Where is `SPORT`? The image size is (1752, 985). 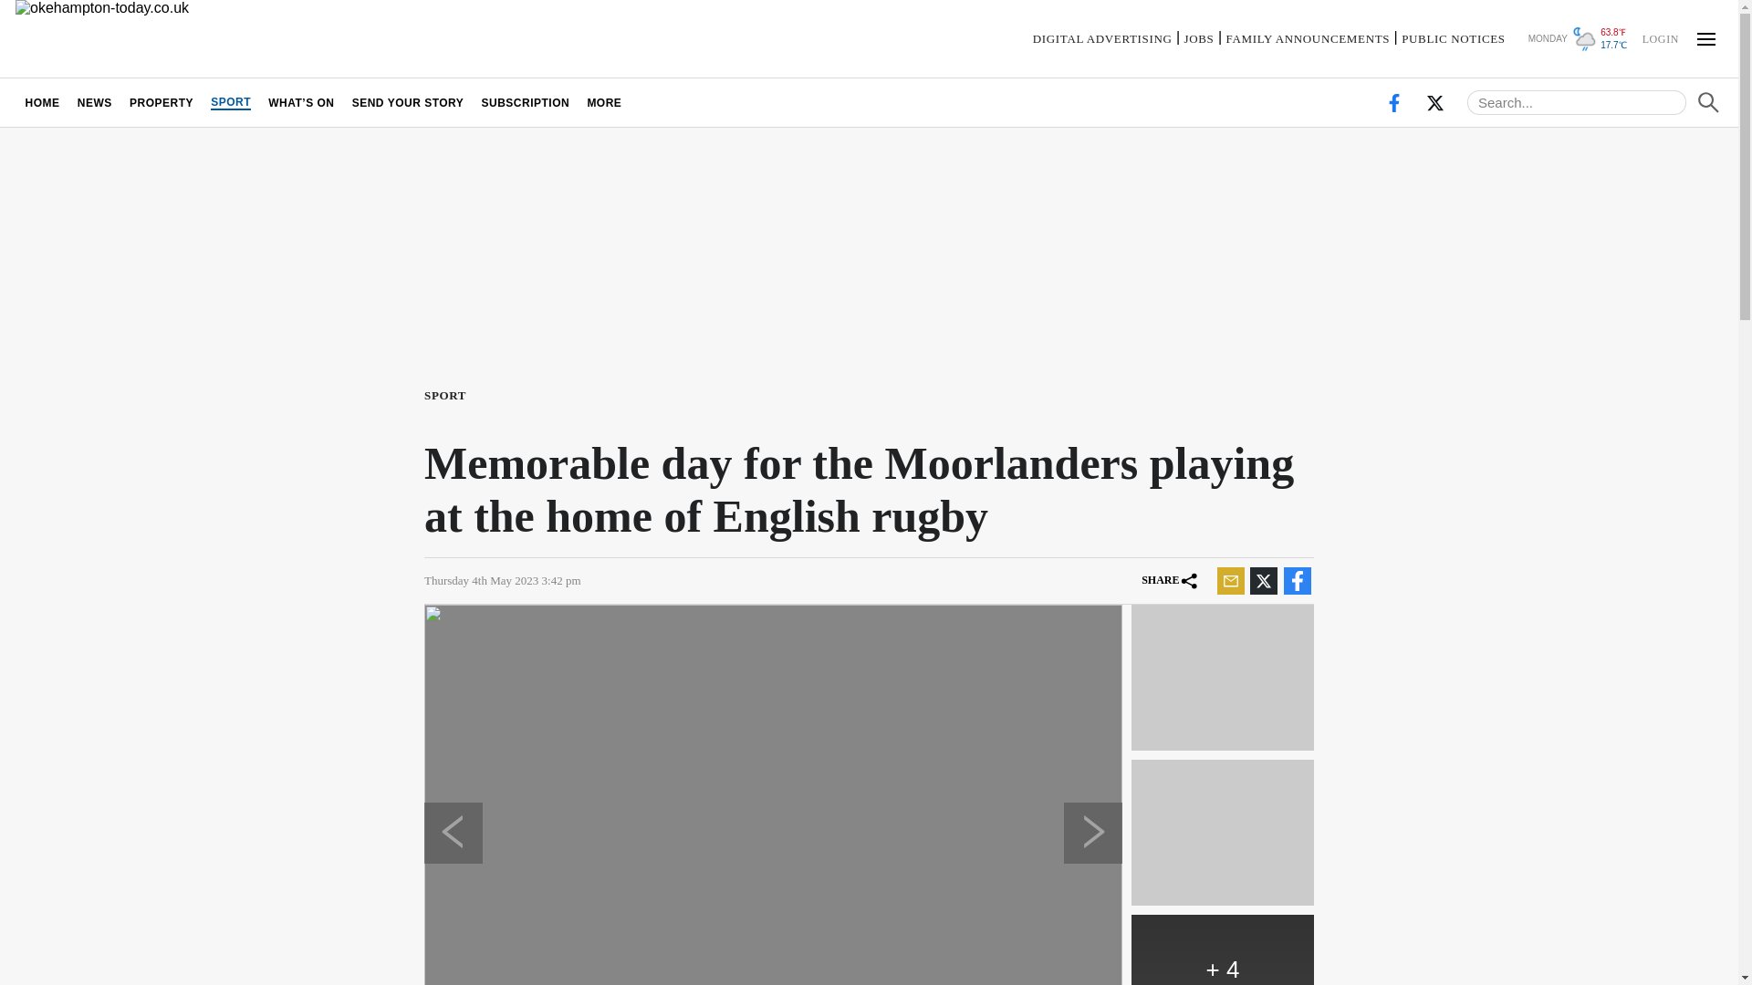
SPORT is located at coordinates (448, 394).